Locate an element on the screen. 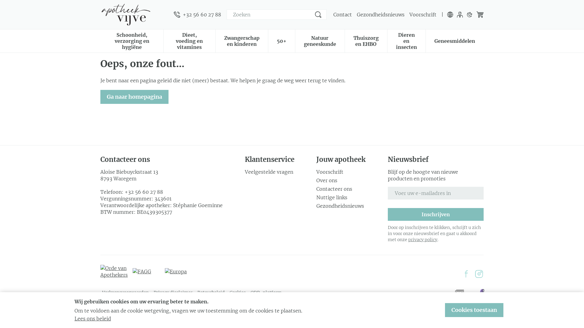  privacy policy is located at coordinates (423, 240).